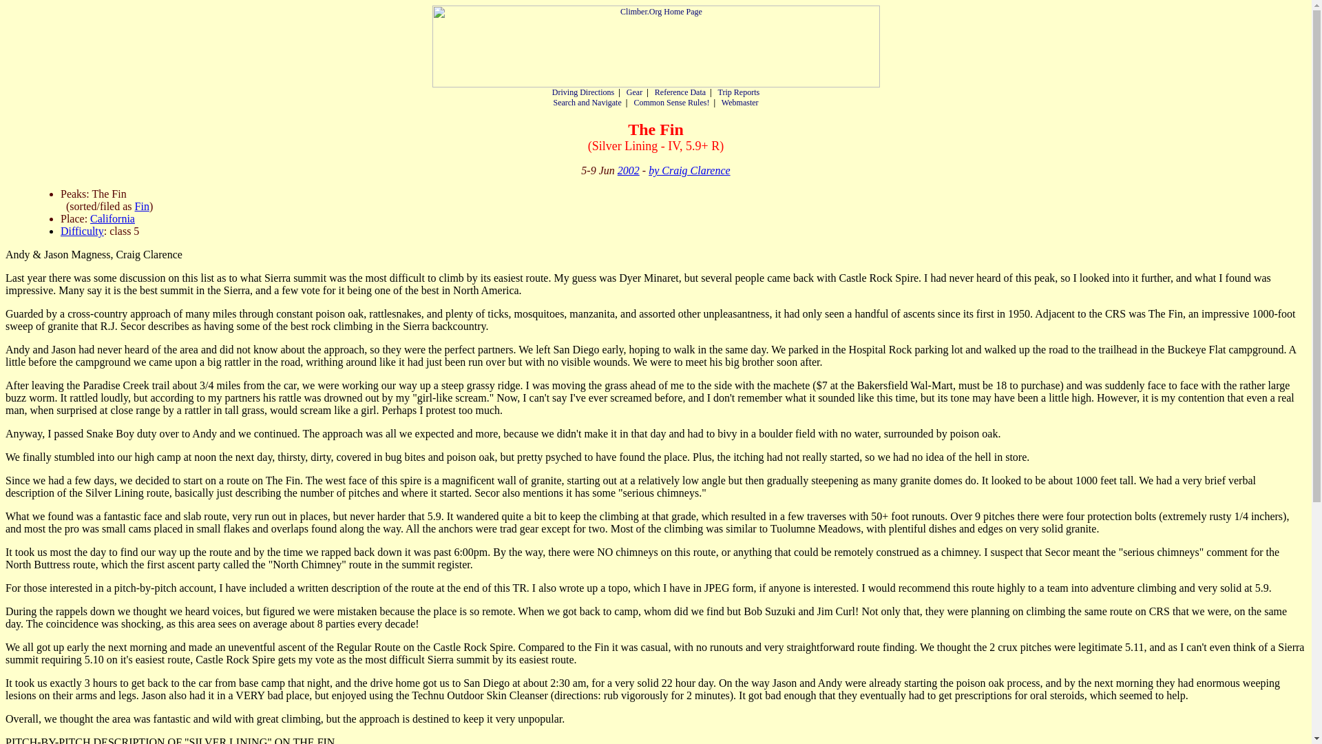 This screenshot has height=744, width=1322. Describe the element at coordinates (628, 169) in the screenshot. I see `2002` at that location.